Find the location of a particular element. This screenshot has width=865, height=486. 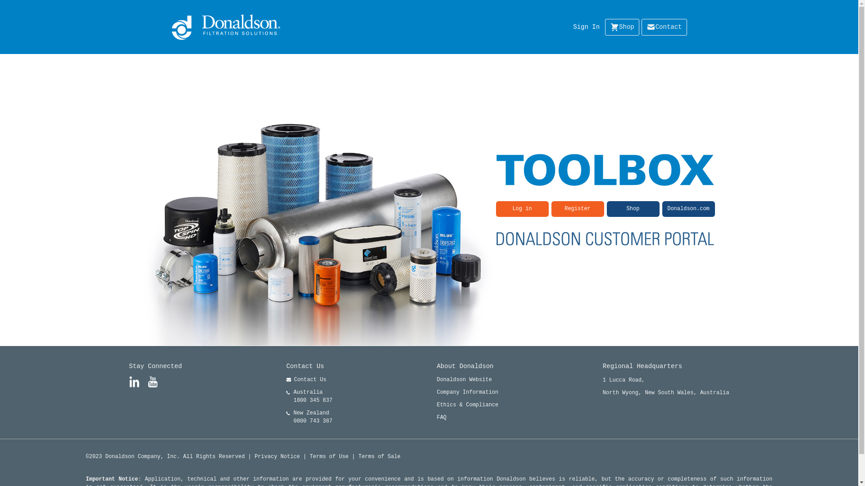

Contact Us is located at coordinates (309, 380).